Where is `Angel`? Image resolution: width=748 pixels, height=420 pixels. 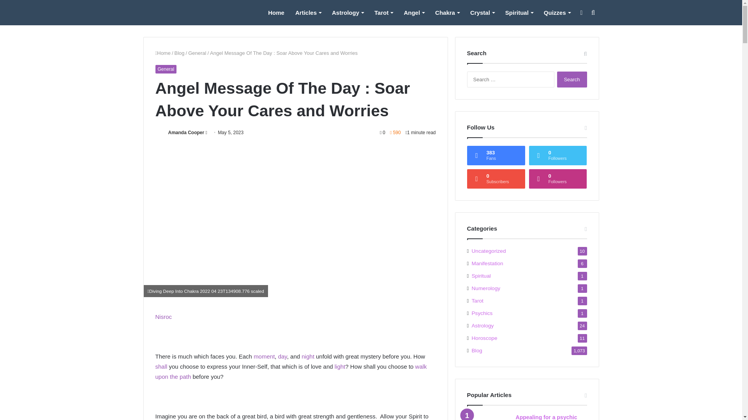 Angel is located at coordinates (414, 12).